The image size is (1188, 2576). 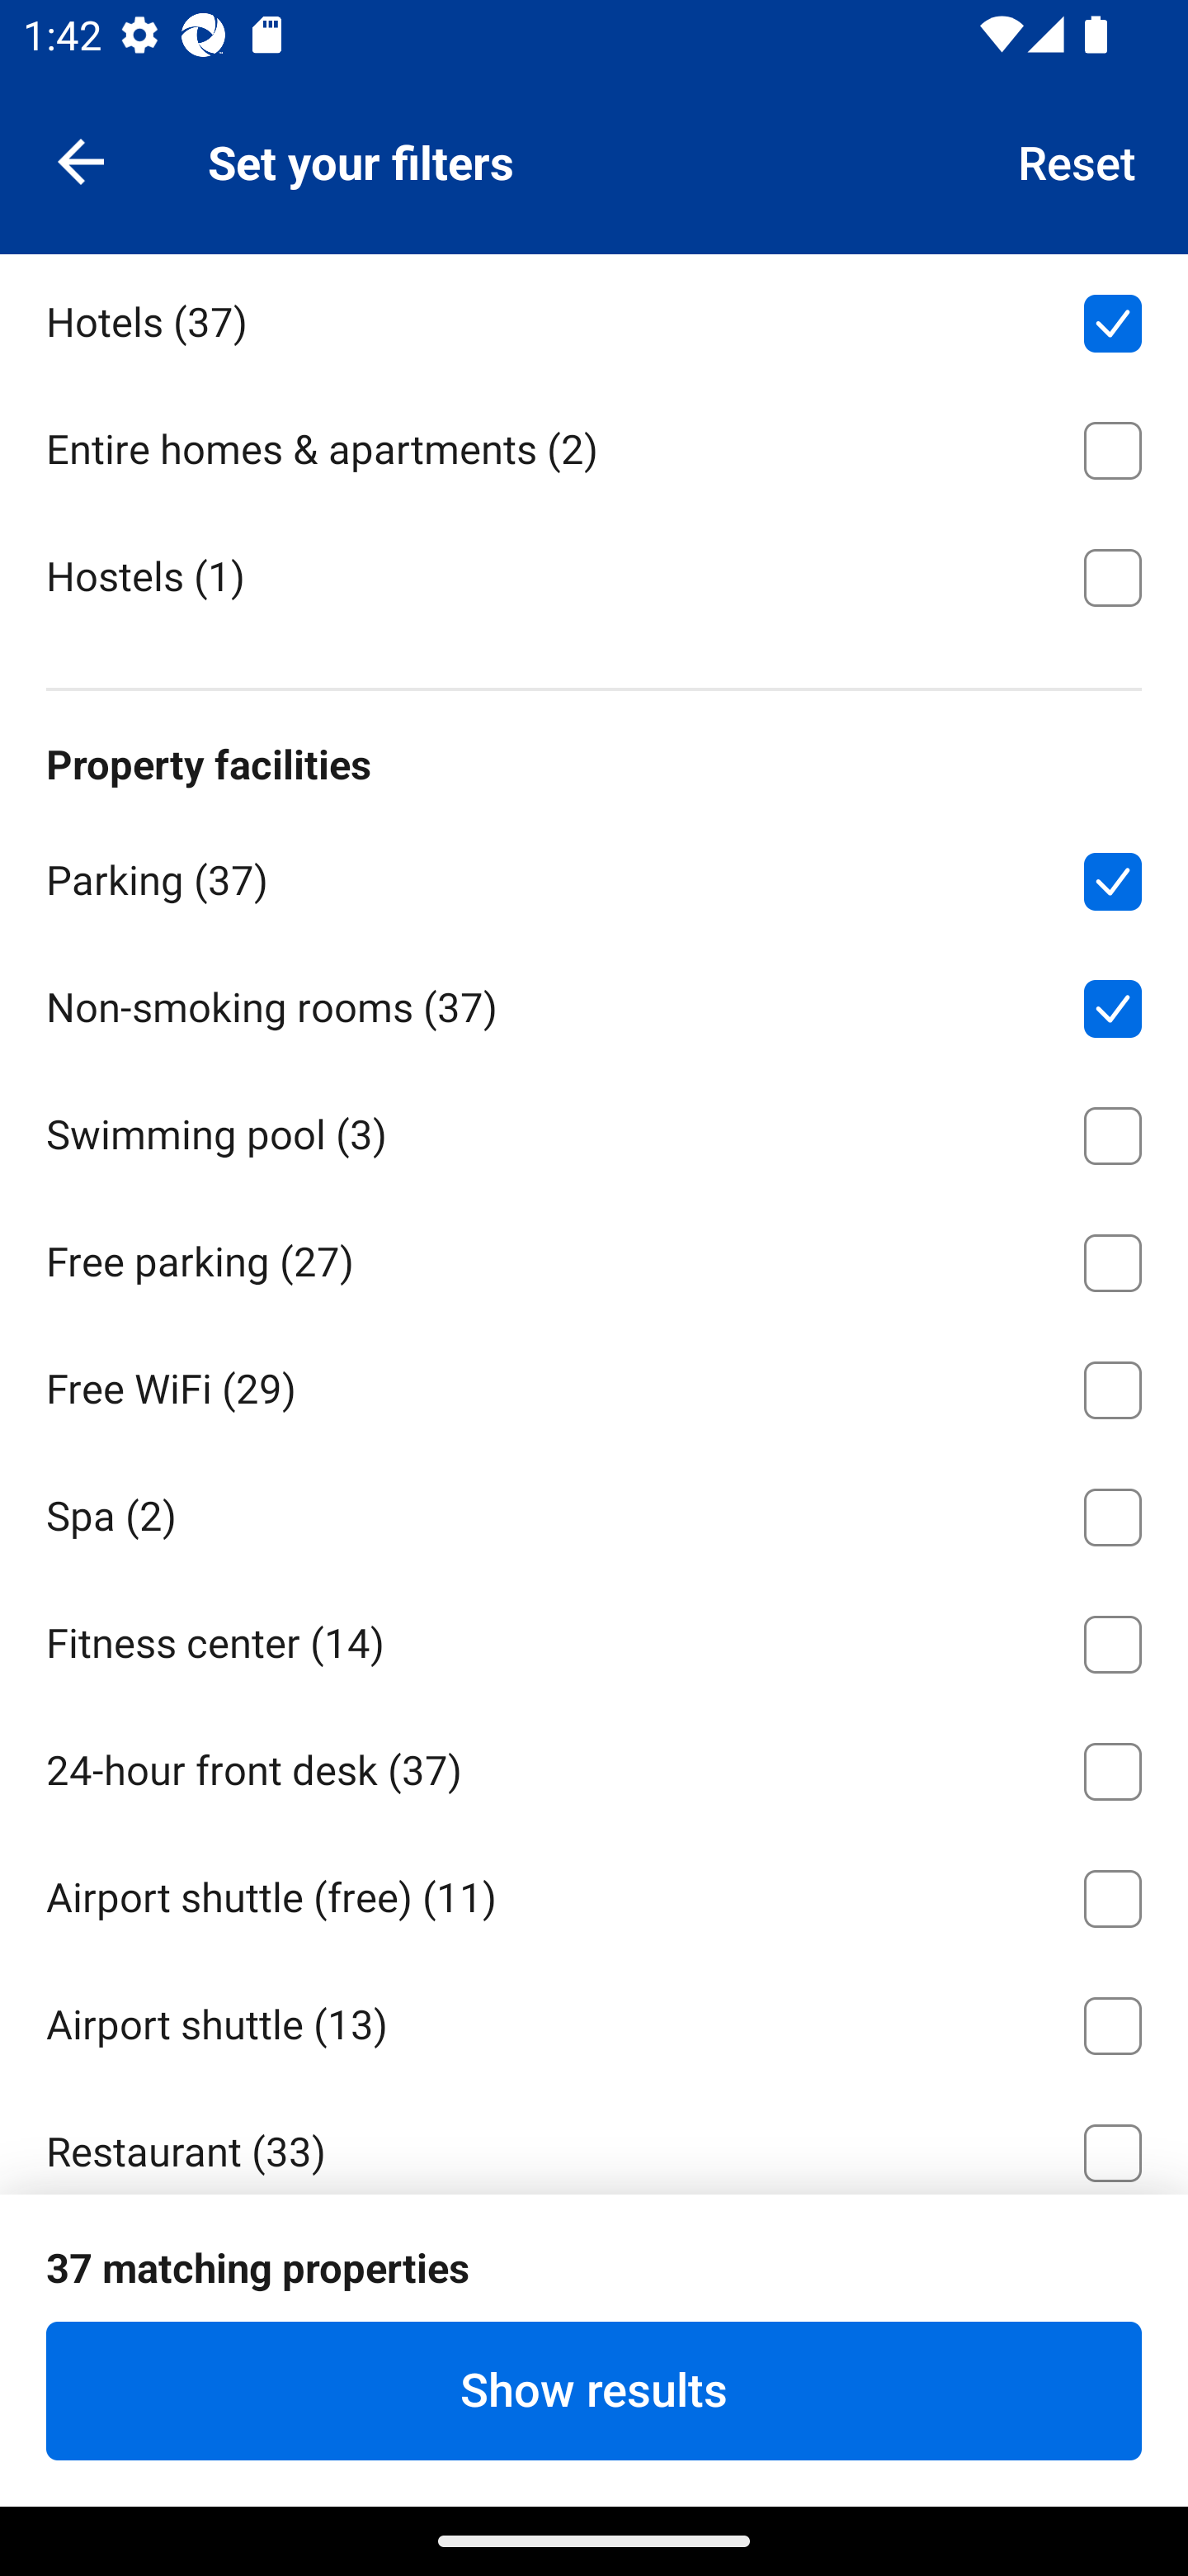 What do you see at coordinates (594, 2274) in the screenshot?
I see `Family rooms ⁦(21)` at bounding box center [594, 2274].